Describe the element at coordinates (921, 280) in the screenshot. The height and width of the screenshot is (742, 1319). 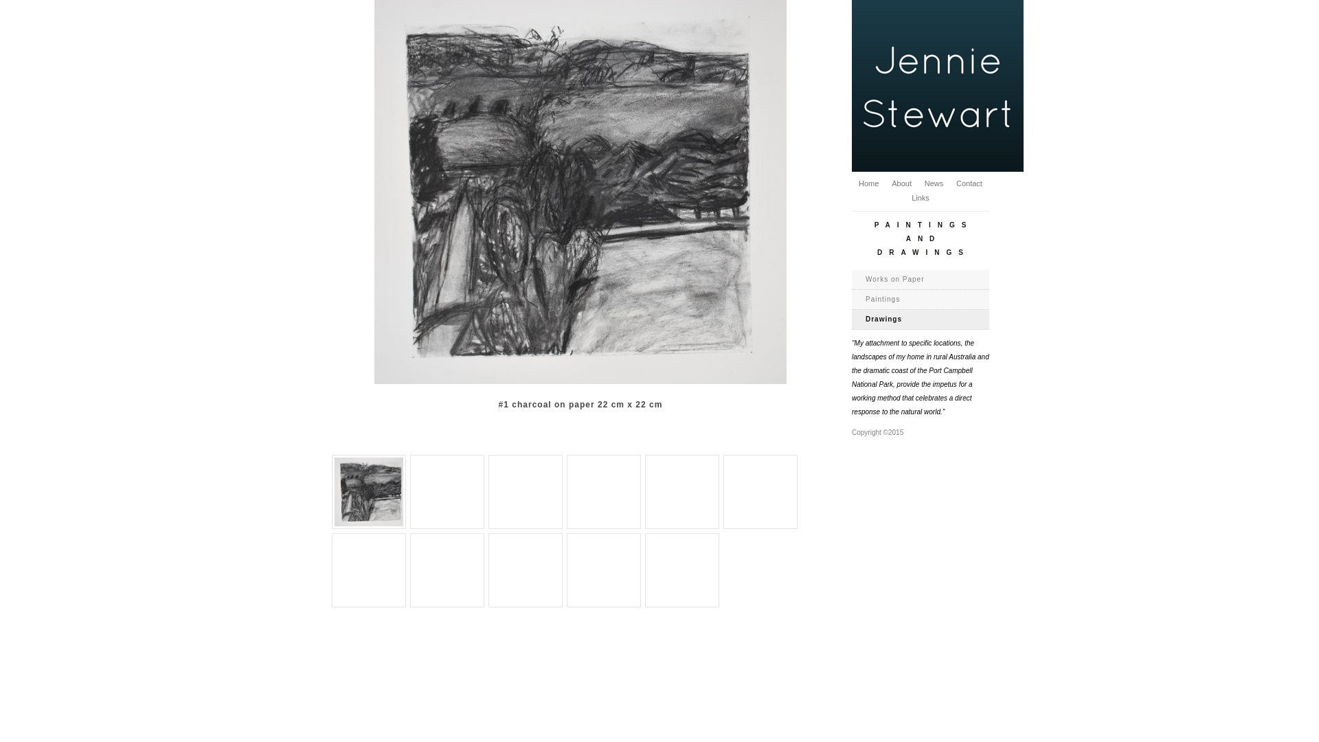
I see `Works on Paper` at that location.